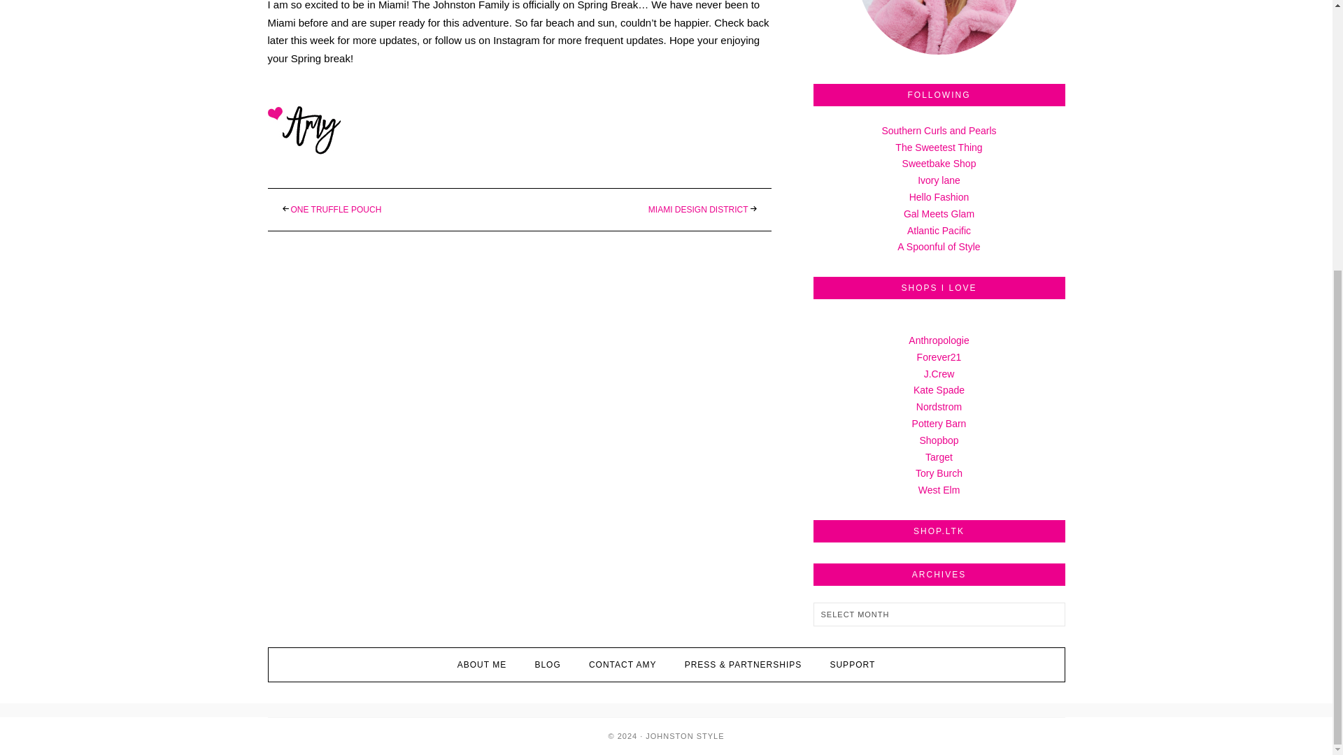 The height and width of the screenshot is (755, 1343). Describe the element at coordinates (336, 209) in the screenshot. I see `ONE TRUFFLE POUCH` at that location.